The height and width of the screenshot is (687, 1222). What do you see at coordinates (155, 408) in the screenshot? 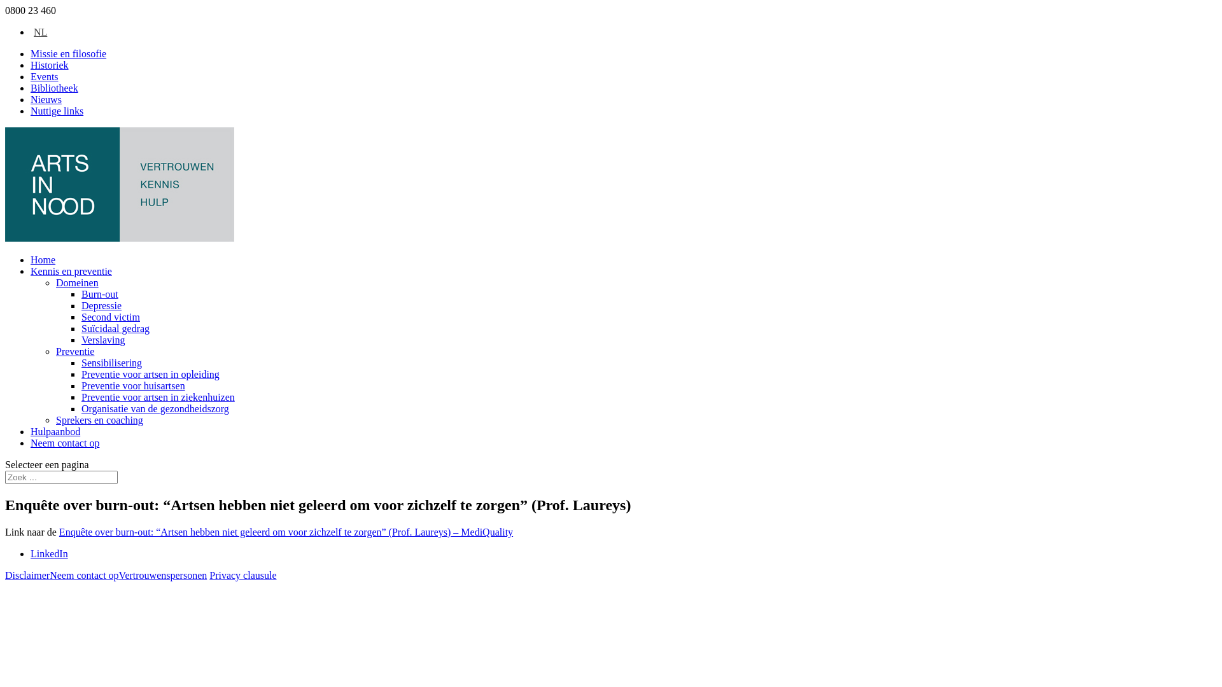
I see `Organisatie van de gezondheidszorg` at bounding box center [155, 408].